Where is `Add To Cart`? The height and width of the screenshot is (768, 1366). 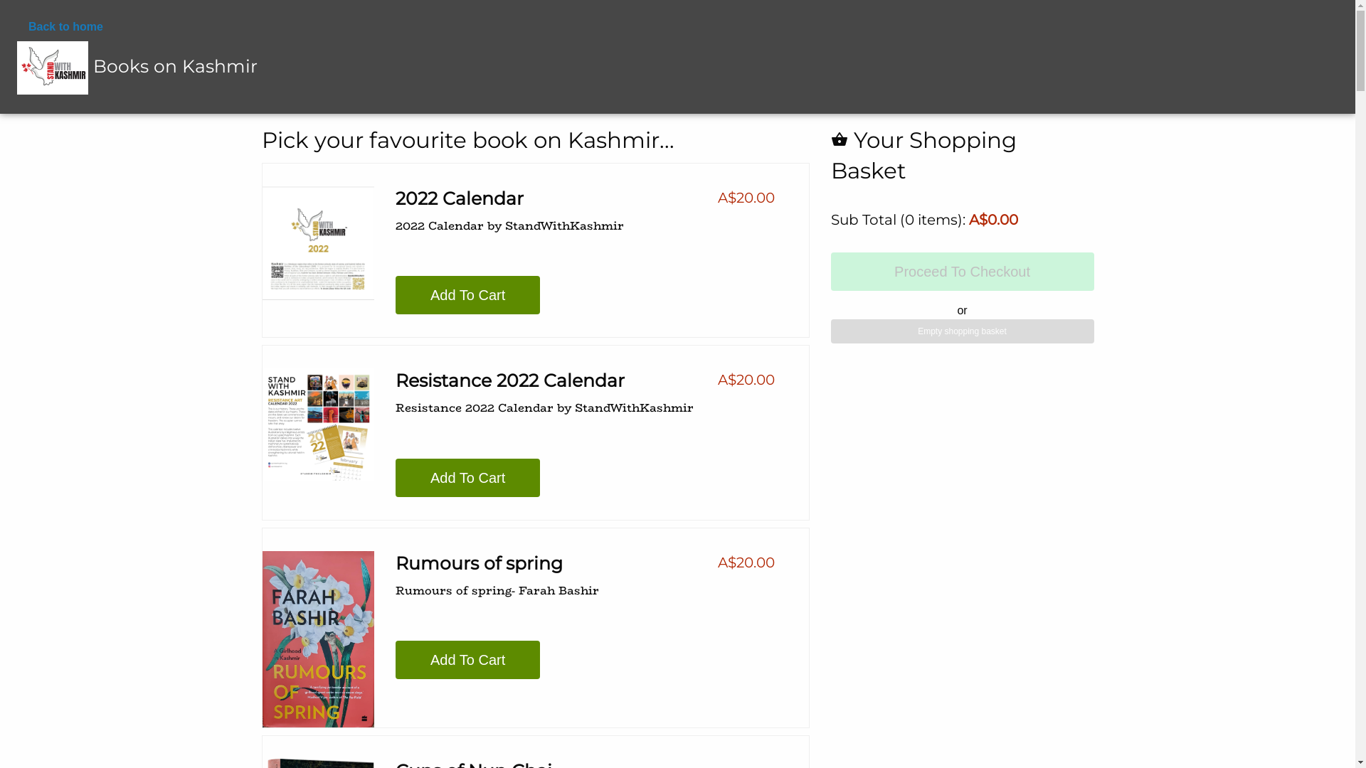 Add To Cart is located at coordinates (468, 295).